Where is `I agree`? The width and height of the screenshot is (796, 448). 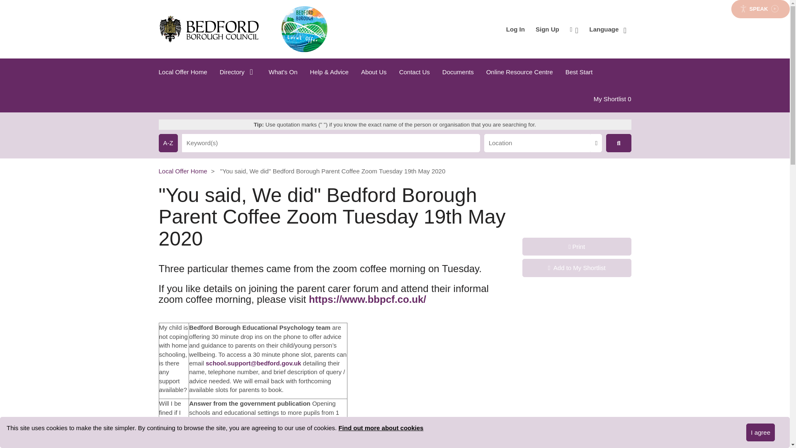
I agree is located at coordinates (608, 29).